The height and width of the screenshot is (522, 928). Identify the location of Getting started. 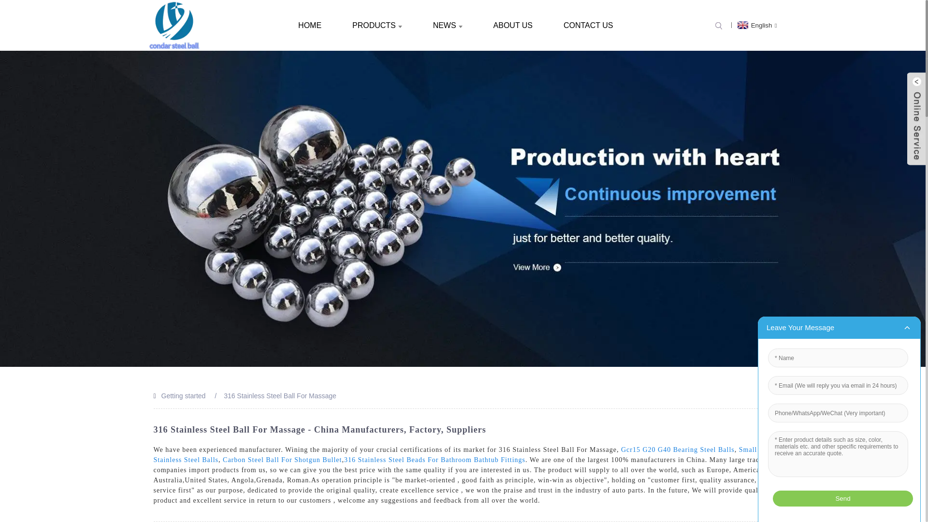
(184, 396).